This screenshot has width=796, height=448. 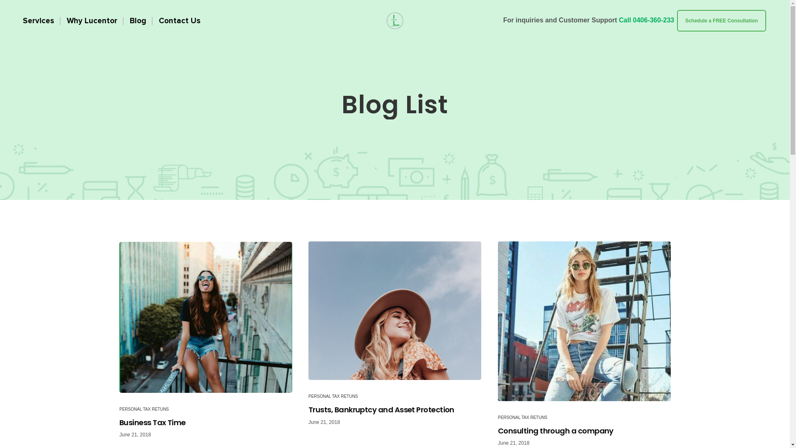 I want to click on SUBSCRIBE, so click(x=608, y=391).